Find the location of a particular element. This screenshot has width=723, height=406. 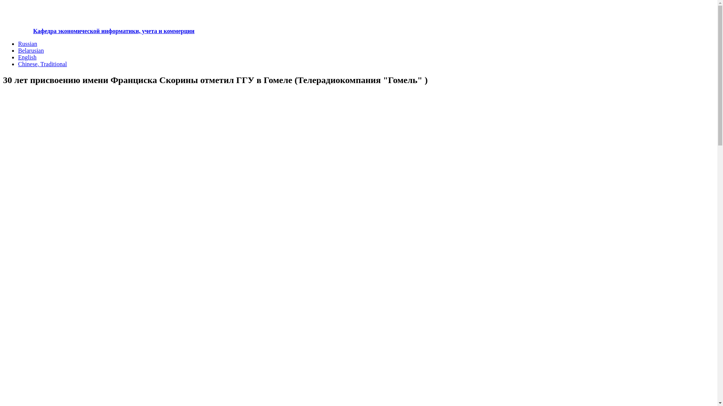

Chinese, Traditional is located at coordinates (43, 64).